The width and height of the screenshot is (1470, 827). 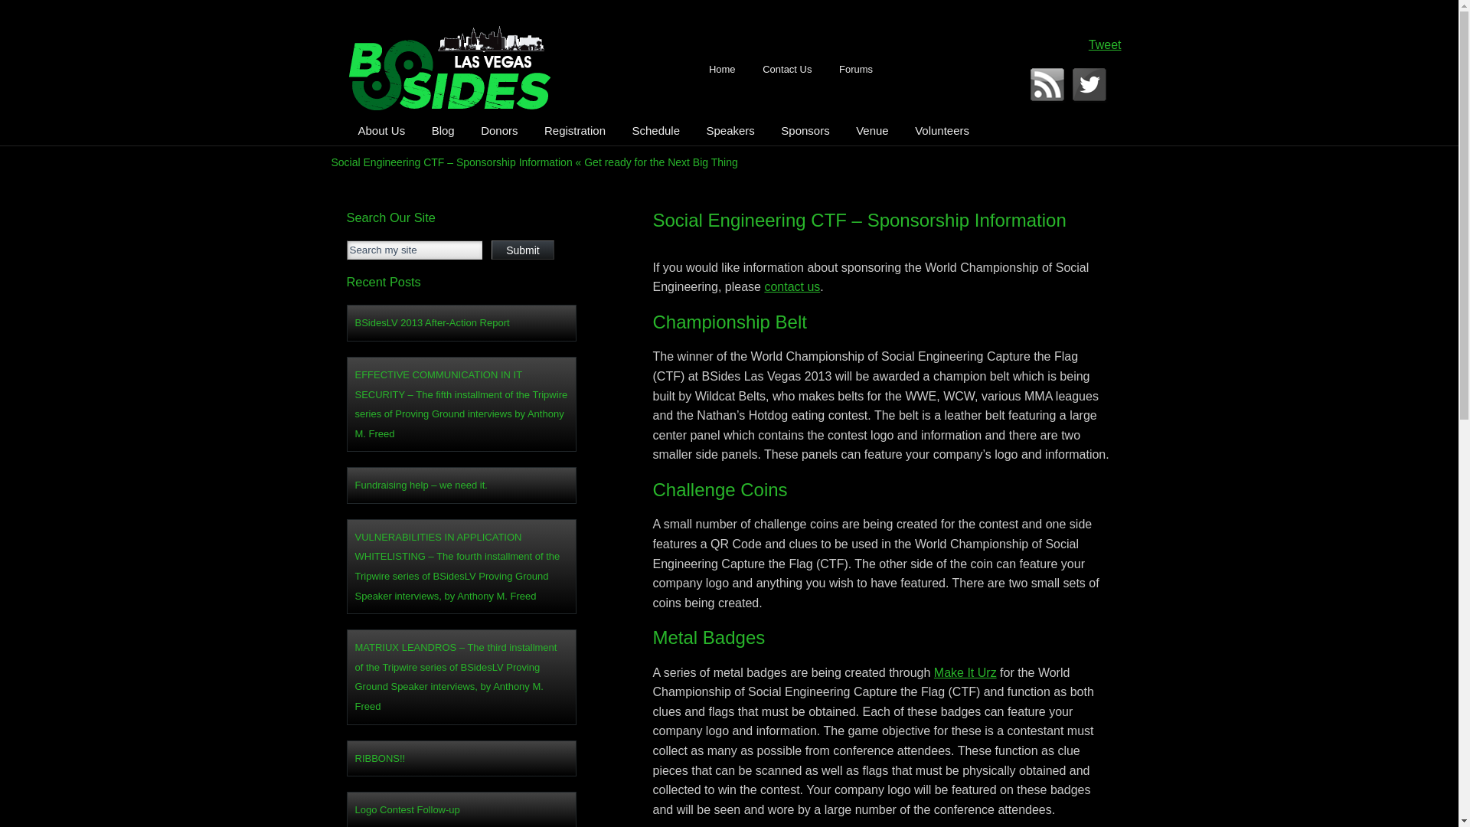 I want to click on Logo Contest Follow-up, so click(x=461, y=810).